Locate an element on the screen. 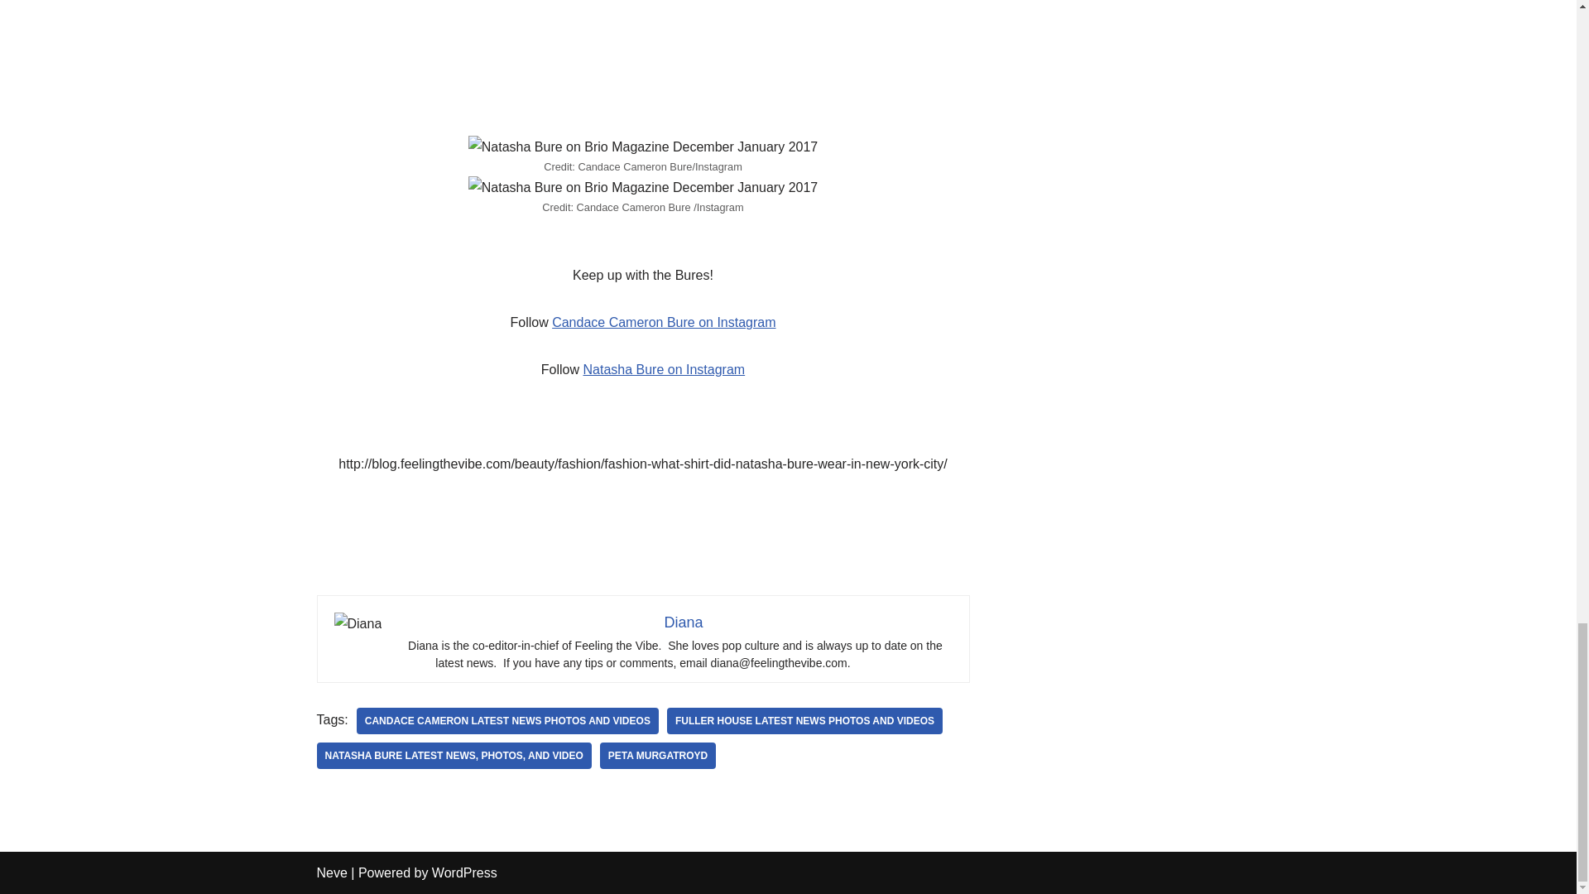 The width and height of the screenshot is (1589, 894). Candace Cameron Latest News Photos and Videos is located at coordinates (507, 720).